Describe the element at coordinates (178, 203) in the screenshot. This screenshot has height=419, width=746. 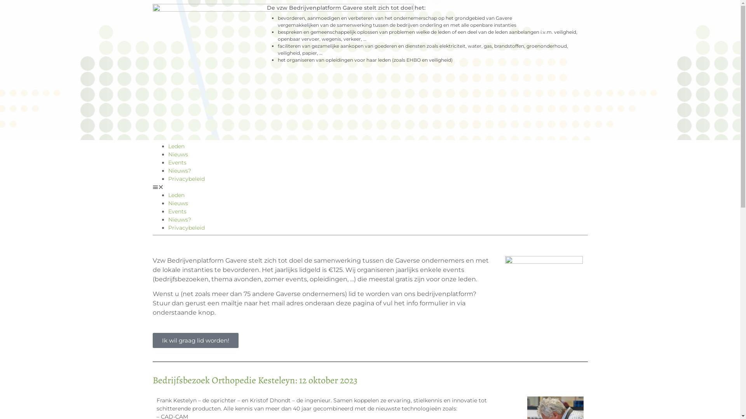
I see `Nieuws` at that location.